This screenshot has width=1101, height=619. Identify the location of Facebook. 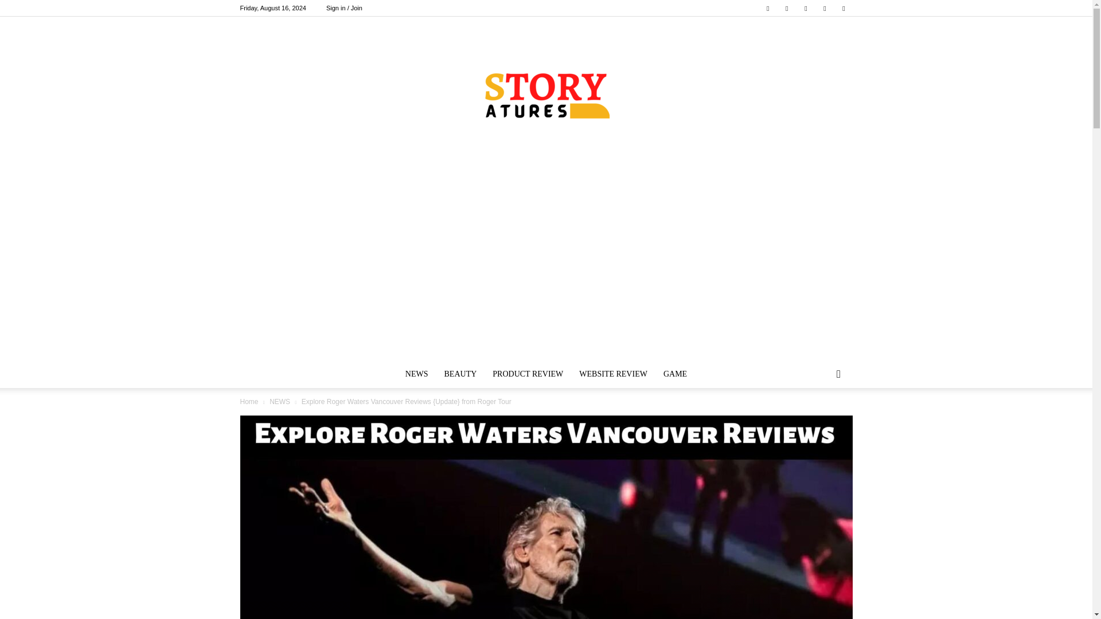
(767, 8).